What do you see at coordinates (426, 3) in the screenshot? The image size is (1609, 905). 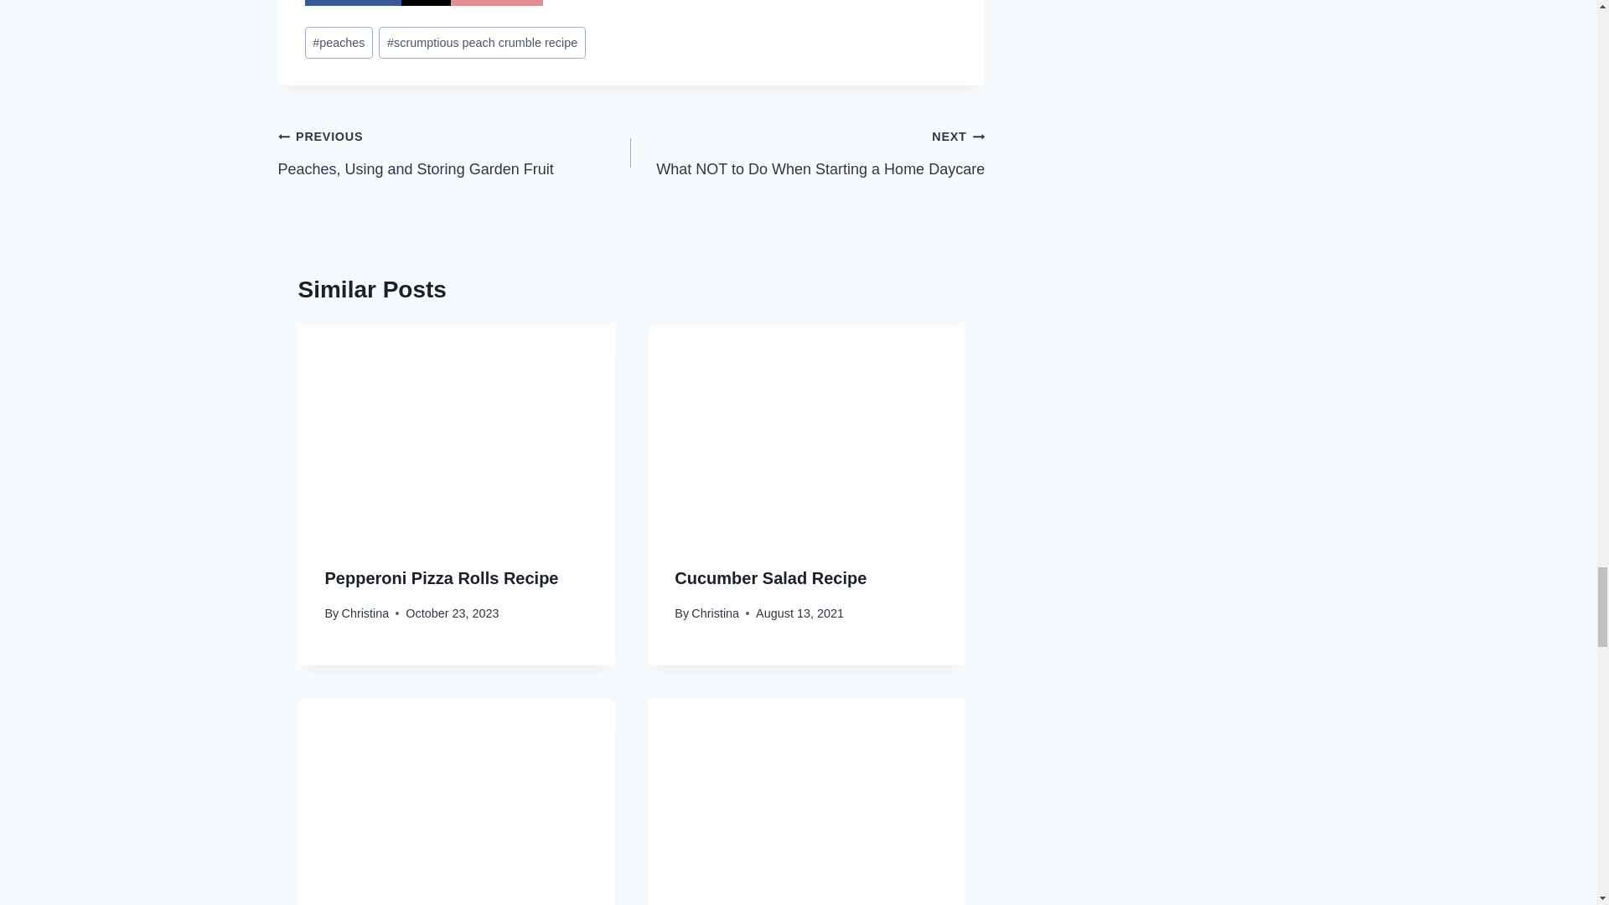 I see `Pinterest` at bounding box center [426, 3].